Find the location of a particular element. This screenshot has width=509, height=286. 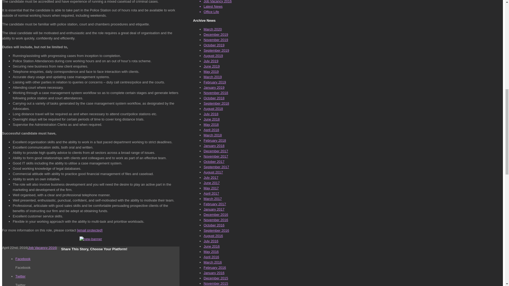

Twitter is located at coordinates (20, 276).